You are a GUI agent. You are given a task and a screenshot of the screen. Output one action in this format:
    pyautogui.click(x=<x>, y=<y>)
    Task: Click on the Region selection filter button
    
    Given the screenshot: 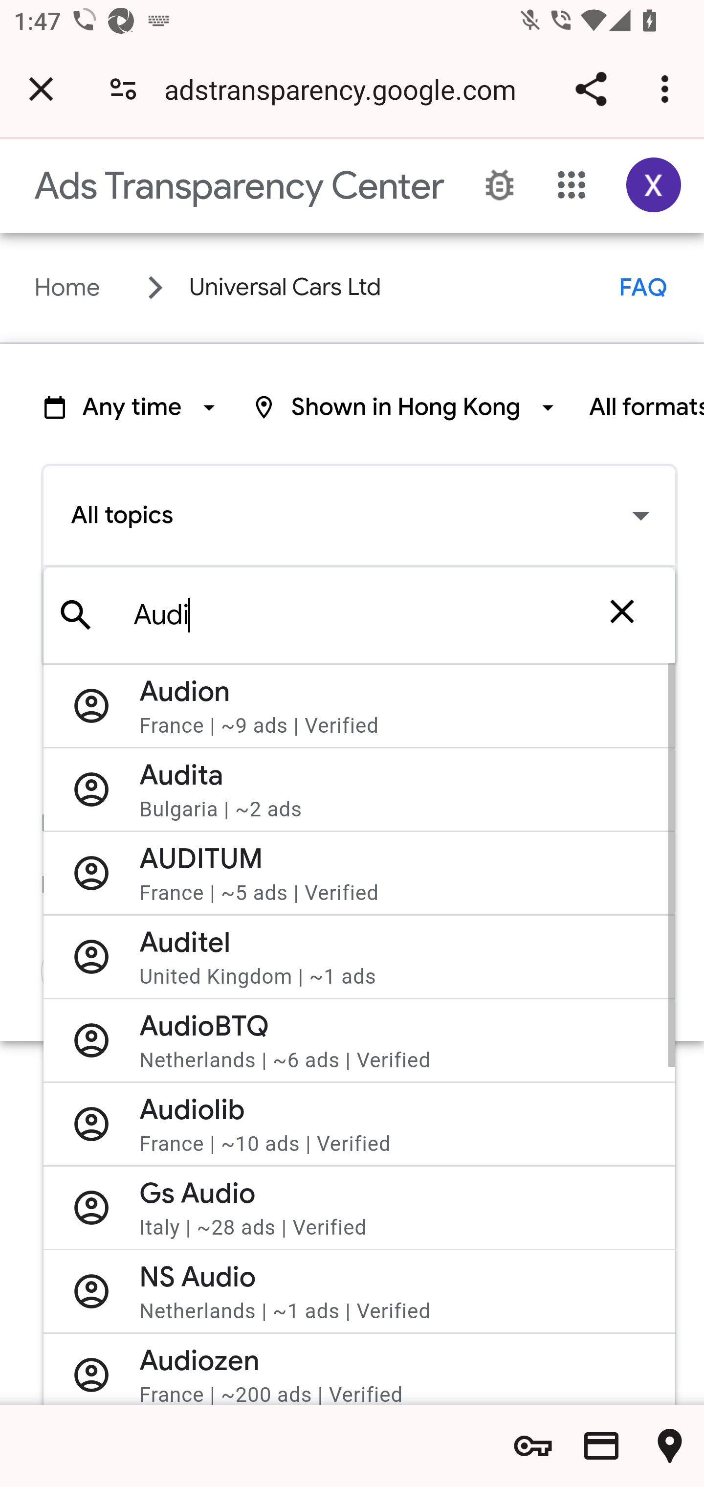 What is the action you would take?
    pyautogui.click(x=406, y=406)
    